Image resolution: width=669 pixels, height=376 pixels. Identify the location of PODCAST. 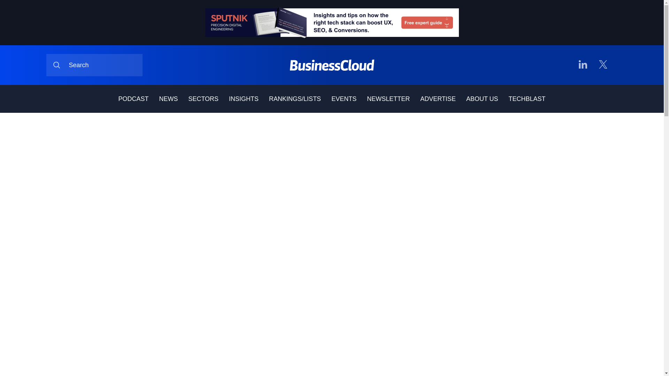
(133, 99).